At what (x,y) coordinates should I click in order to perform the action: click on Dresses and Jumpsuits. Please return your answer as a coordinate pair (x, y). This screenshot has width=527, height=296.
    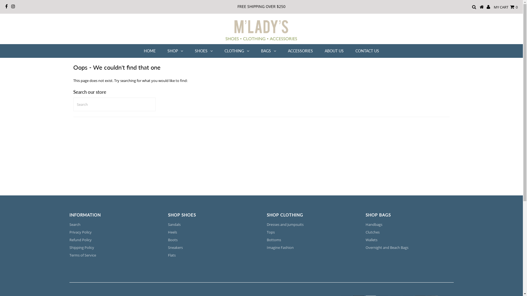
    Looking at the image, I should click on (285, 224).